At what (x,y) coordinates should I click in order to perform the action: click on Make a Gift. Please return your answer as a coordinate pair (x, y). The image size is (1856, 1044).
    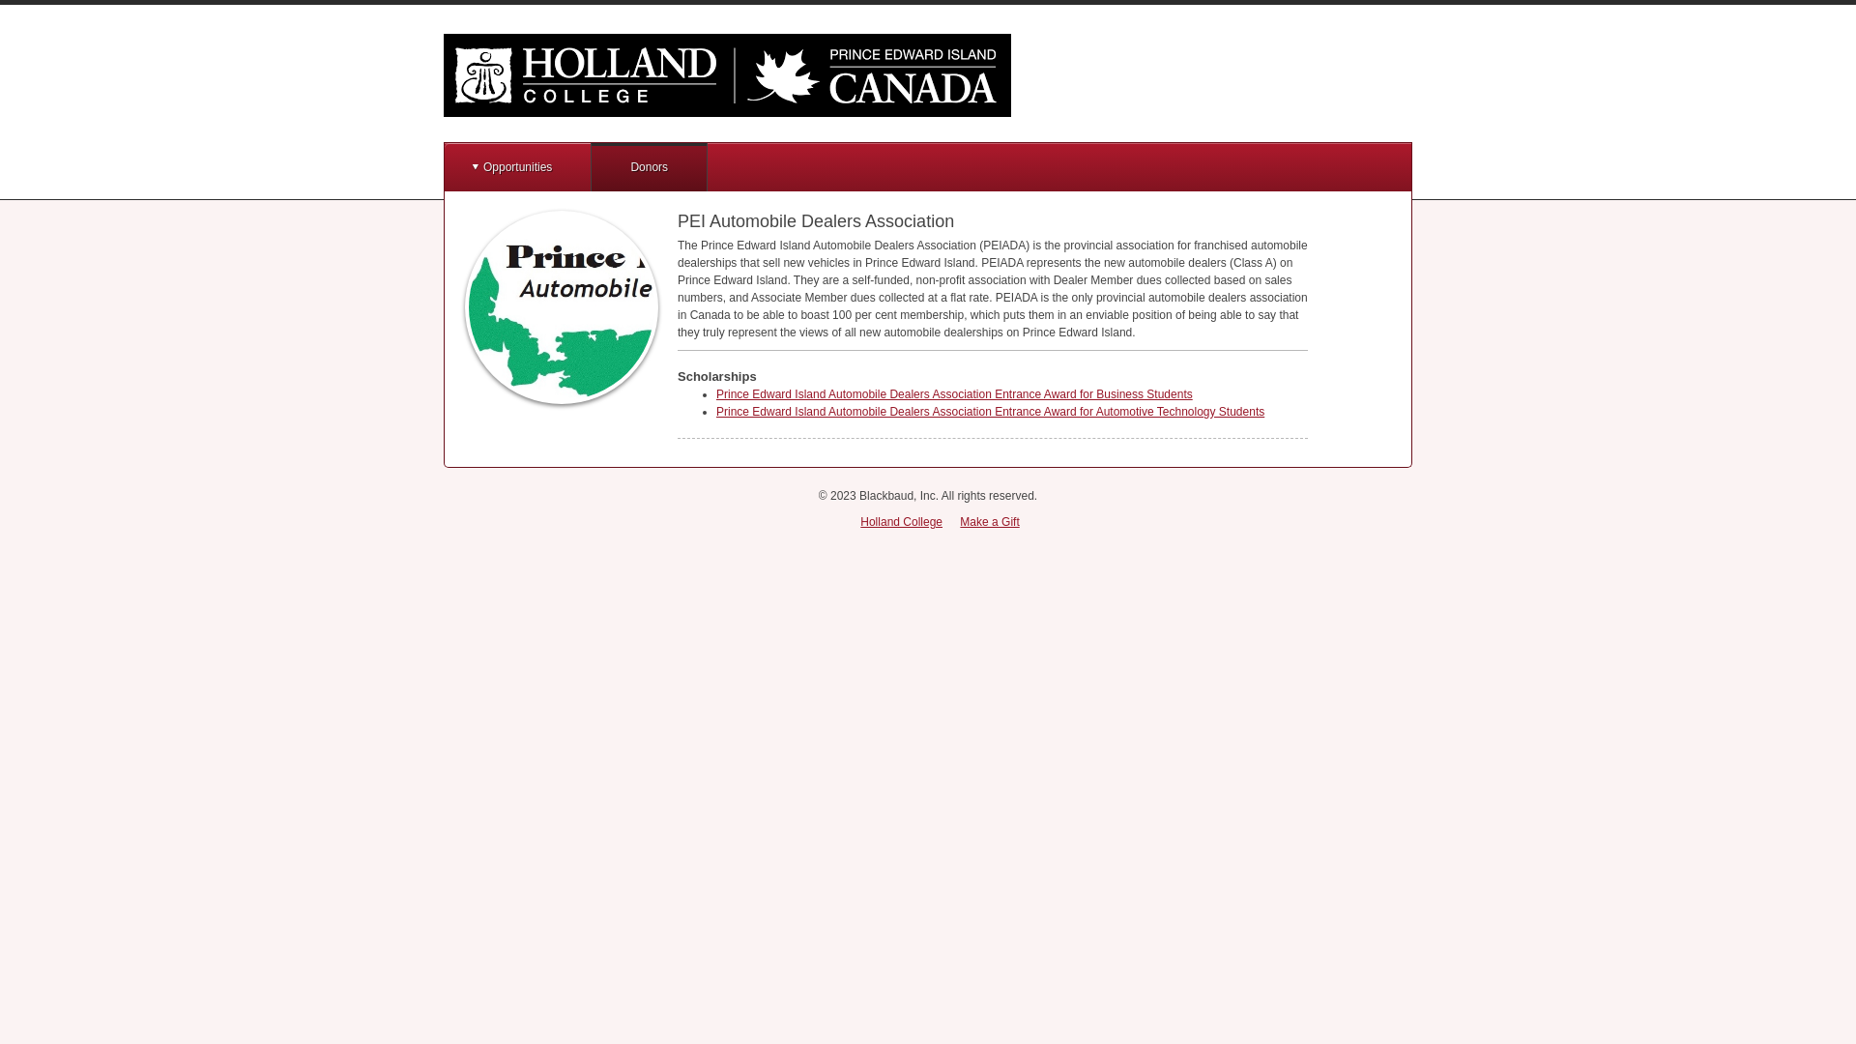
    Looking at the image, I should click on (990, 522).